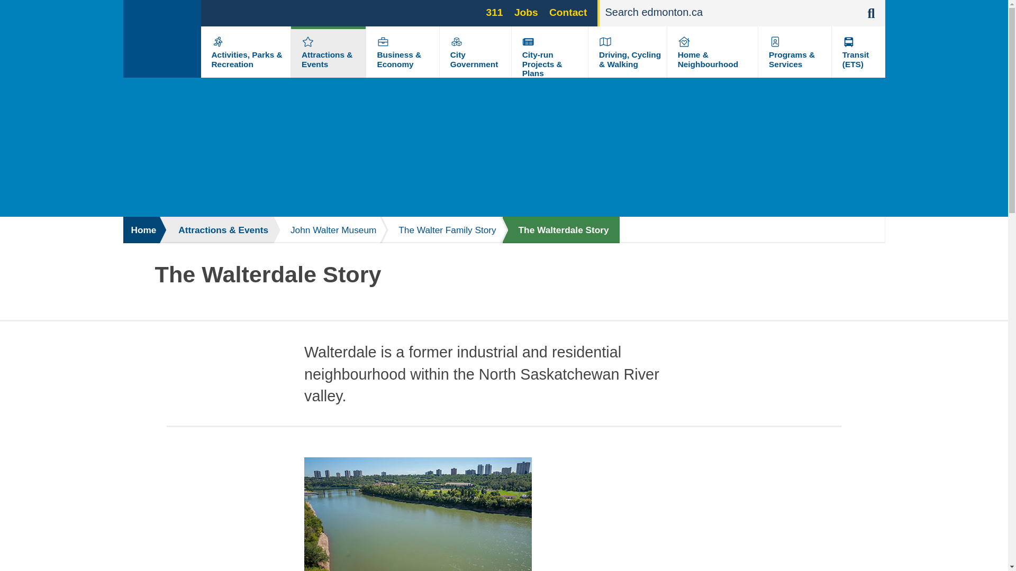  What do you see at coordinates (561, 230) in the screenshot?
I see `The Walterdale Story` at bounding box center [561, 230].